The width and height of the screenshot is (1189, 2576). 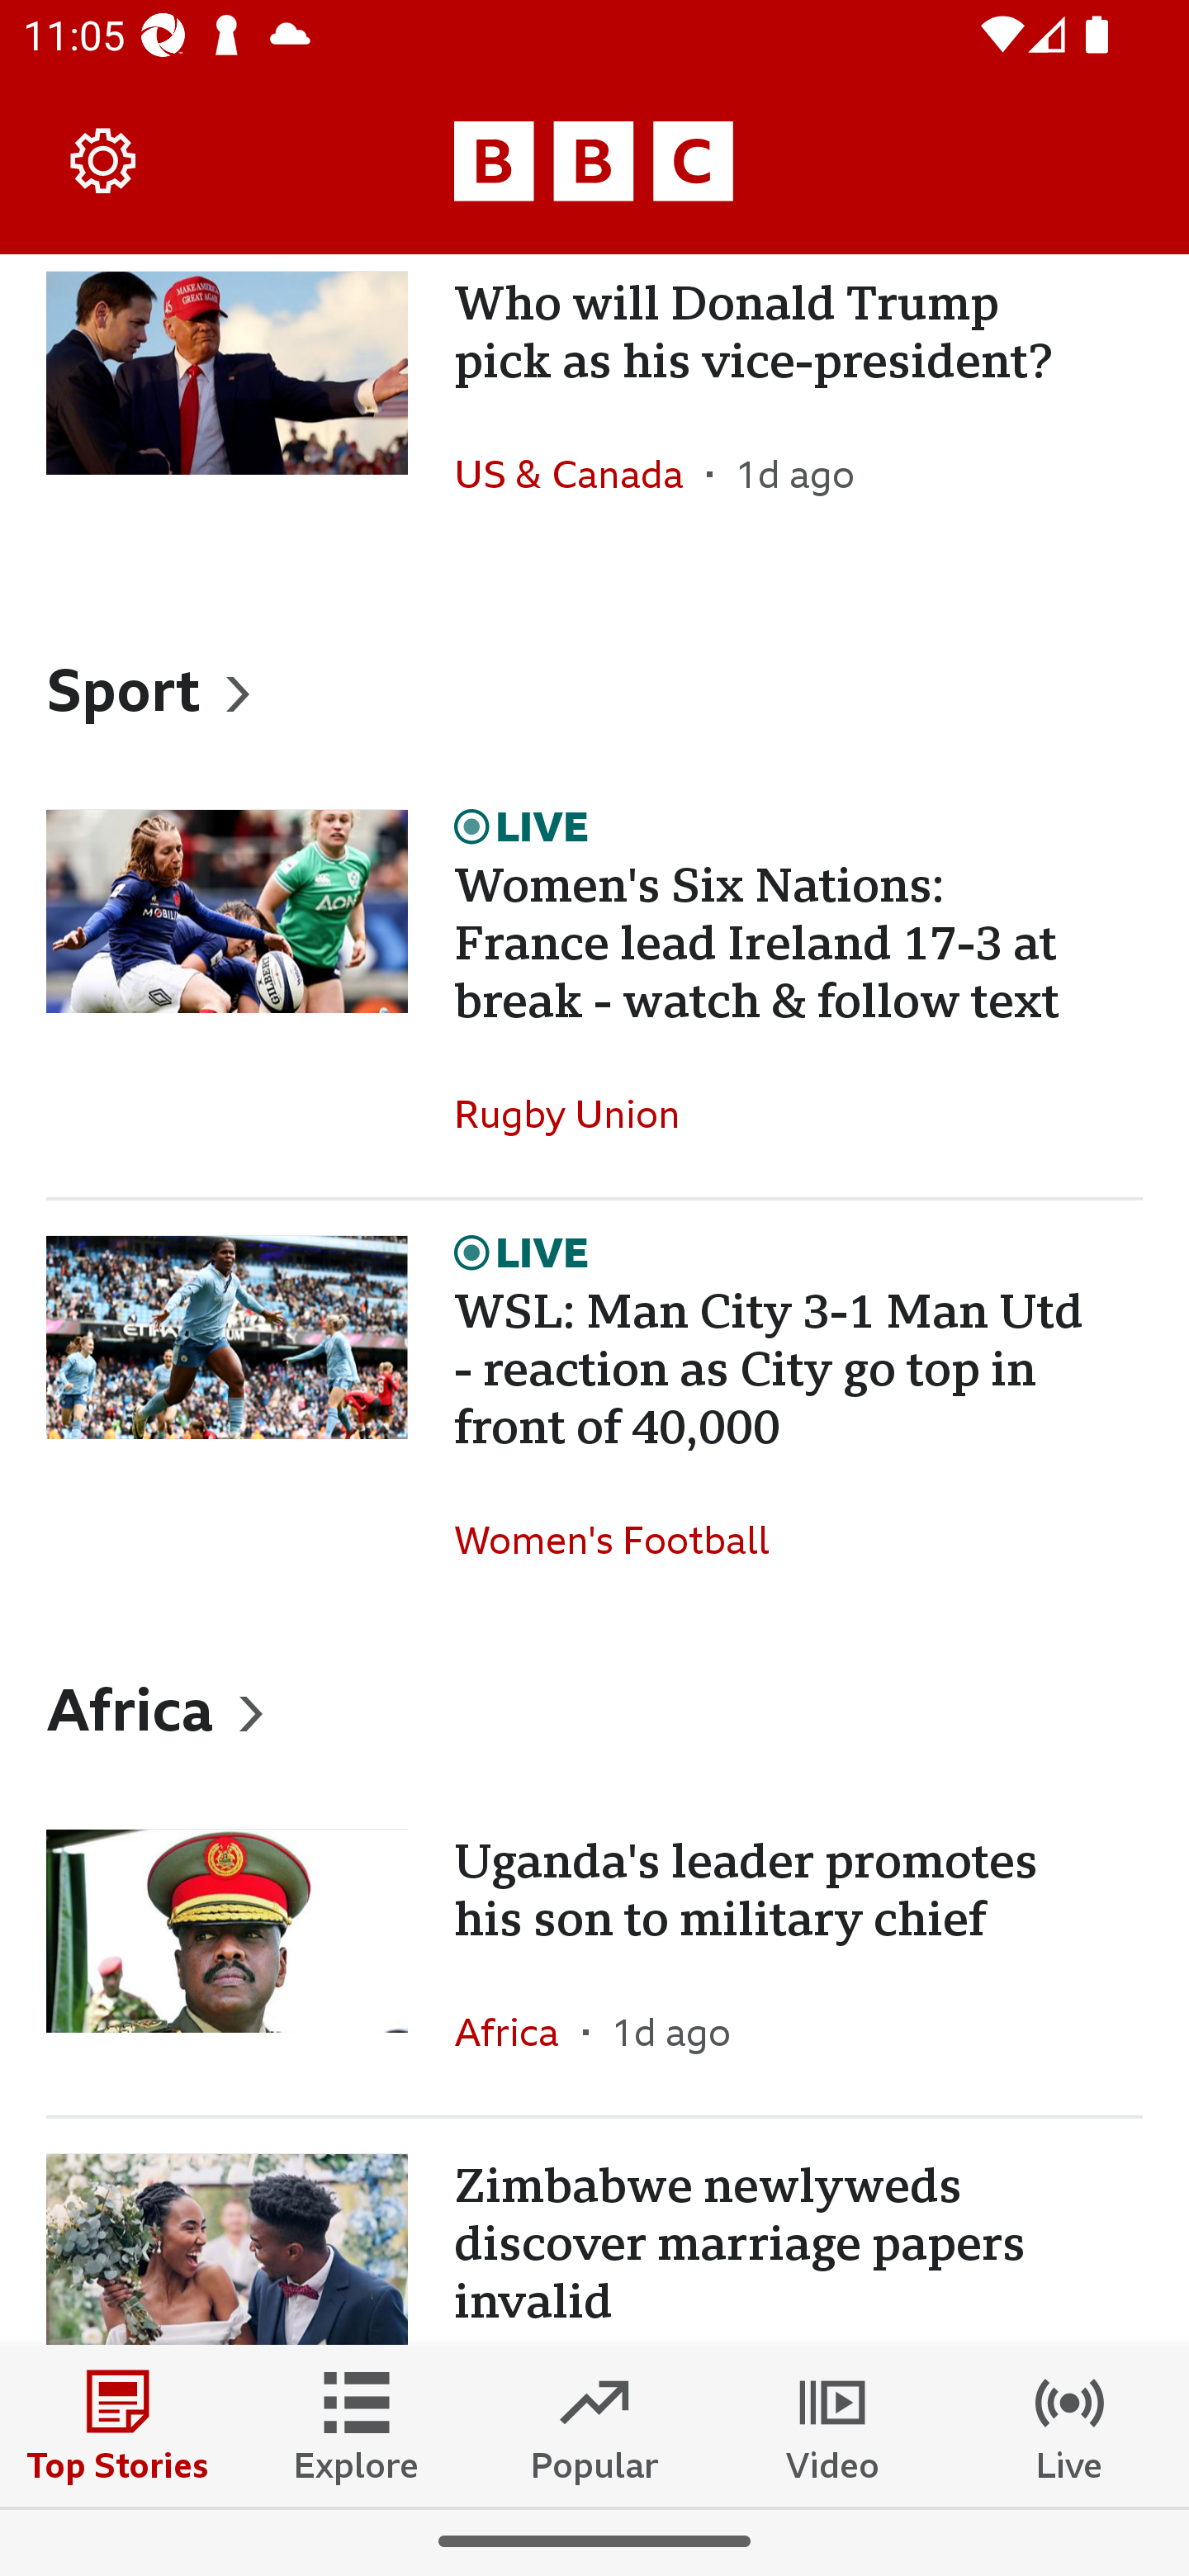 I want to click on Women's Football In the section Women's Football, so click(x=623, y=1539).